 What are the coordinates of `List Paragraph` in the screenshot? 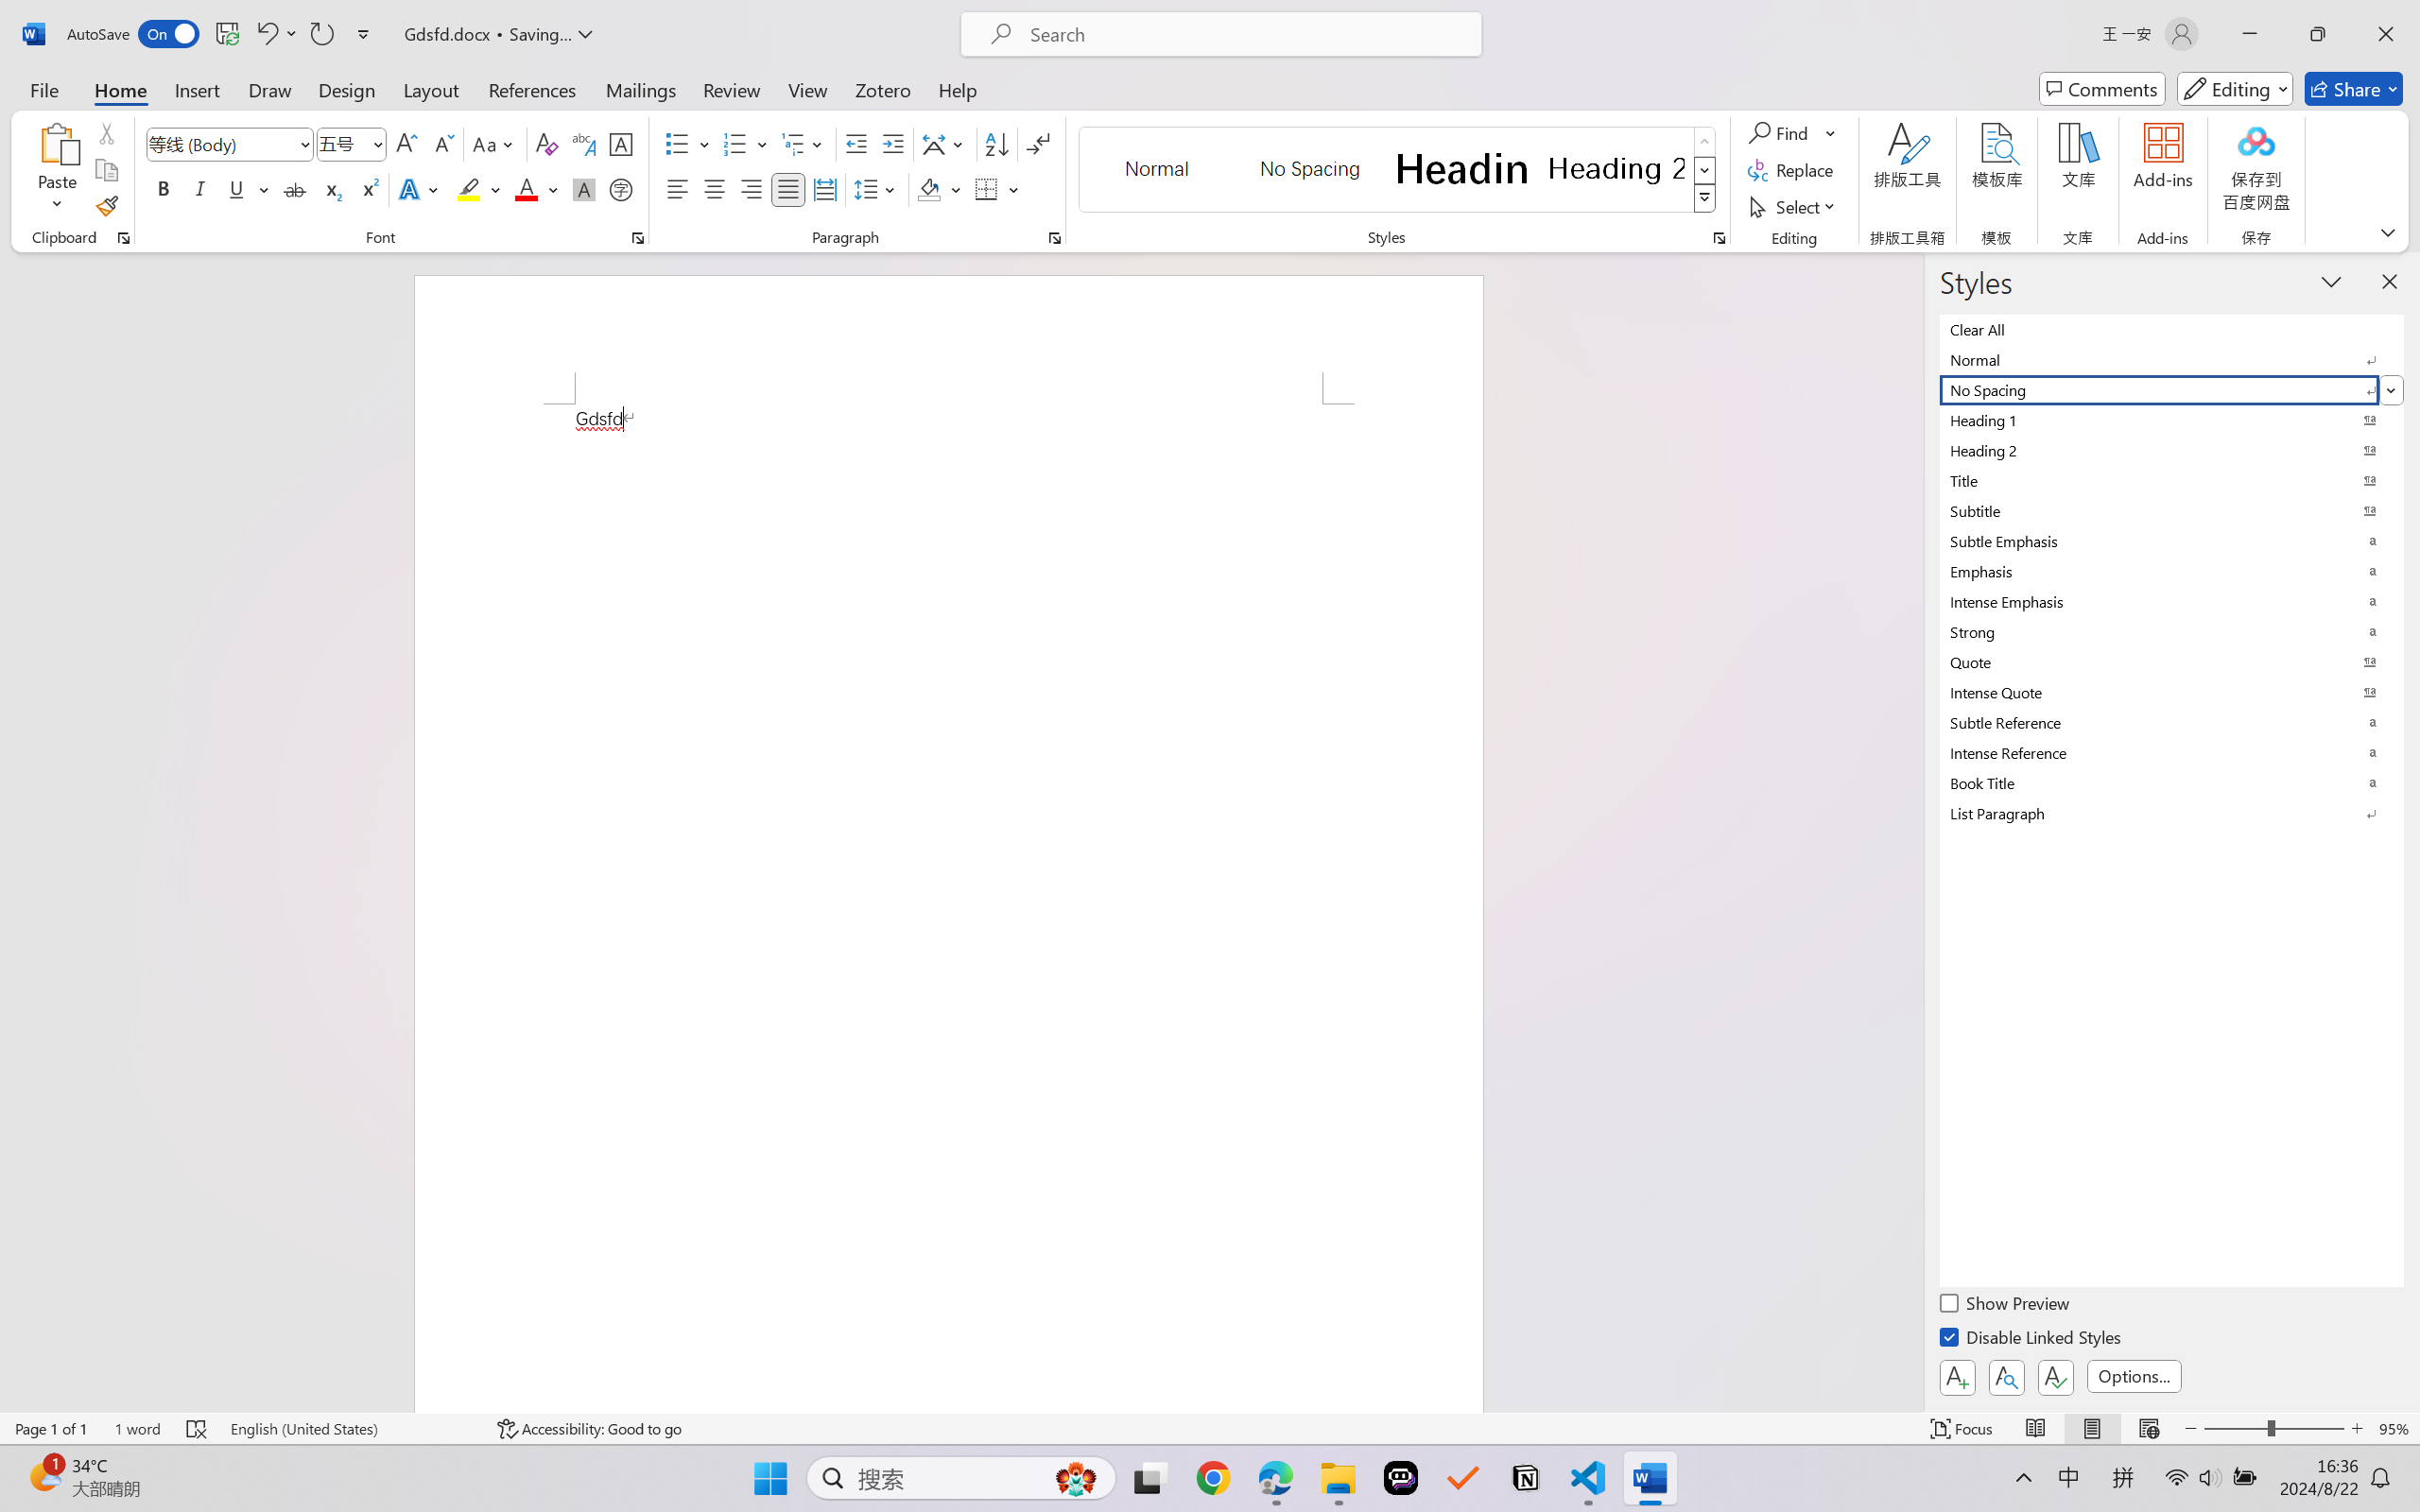 It's located at (2172, 813).